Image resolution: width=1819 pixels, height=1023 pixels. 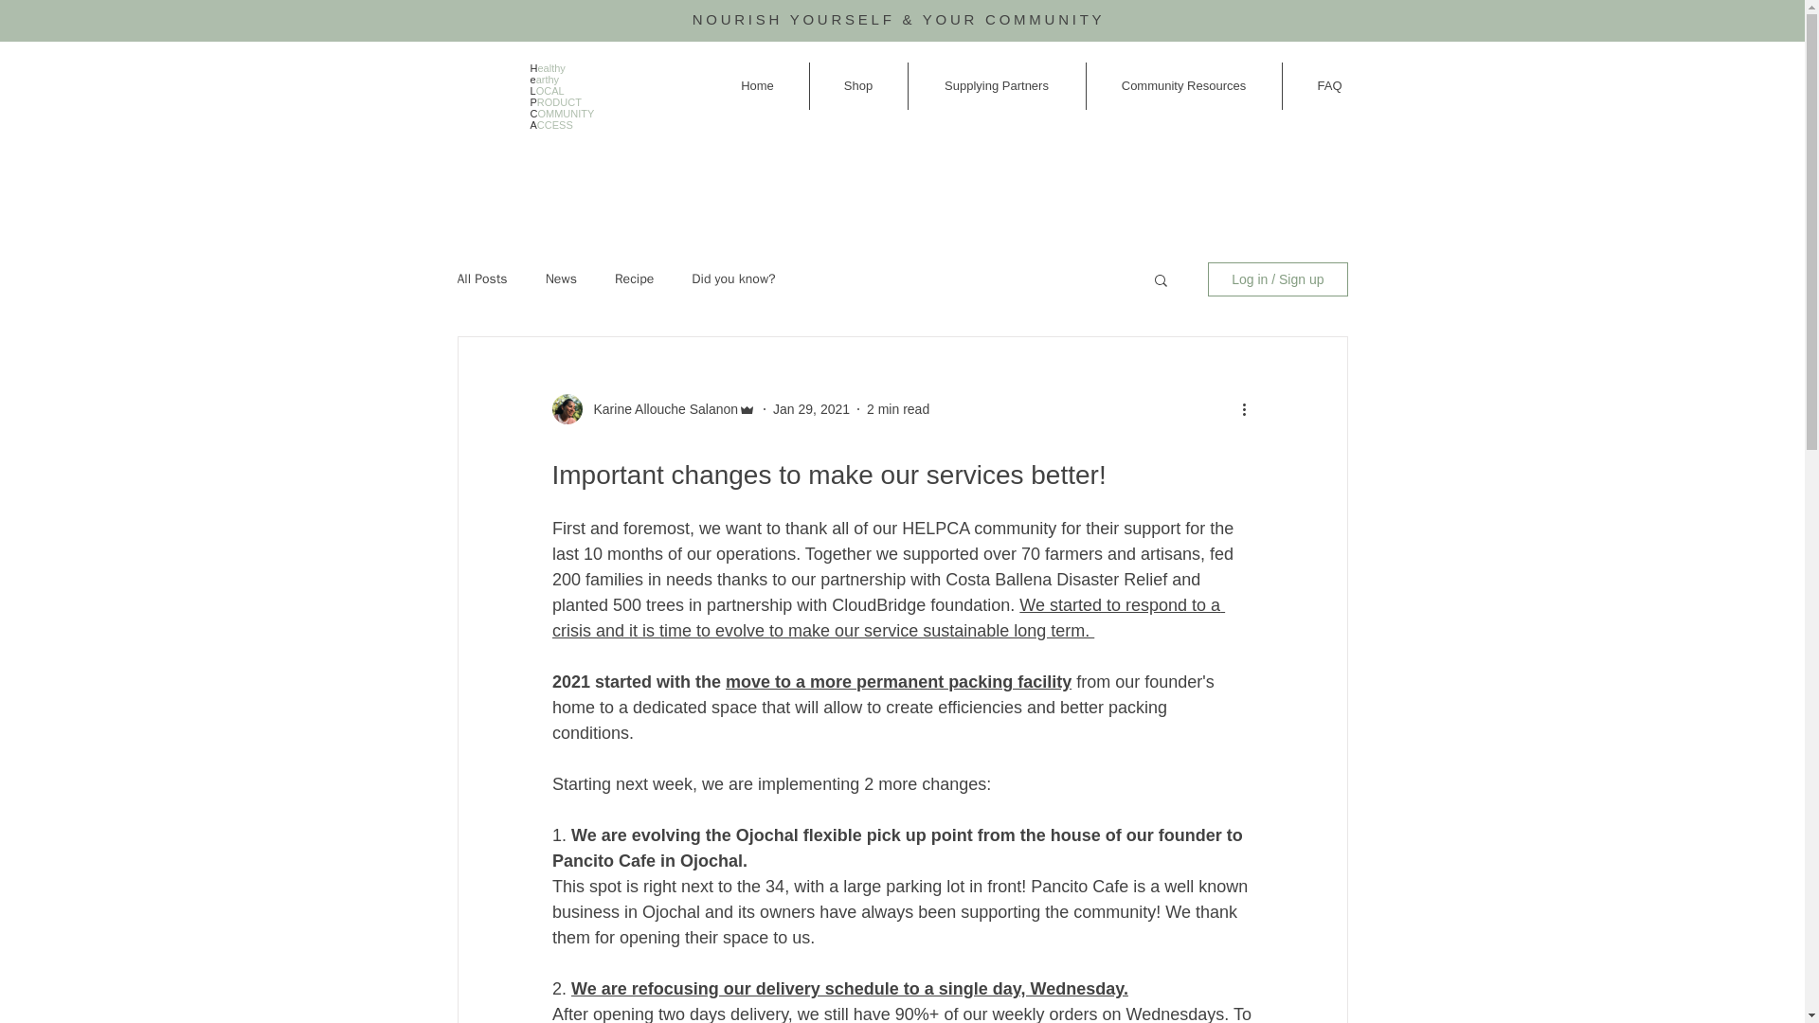 What do you see at coordinates (811, 409) in the screenshot?
I see `Jan 29, 2021` at bounding box center [811, 409].